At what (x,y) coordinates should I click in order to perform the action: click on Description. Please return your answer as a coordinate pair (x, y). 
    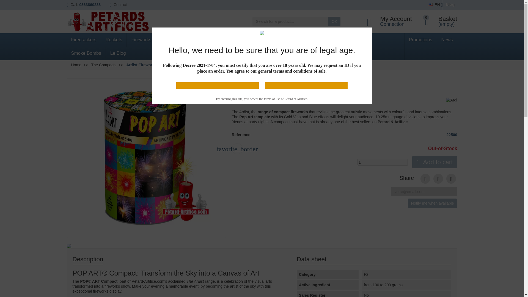
    Looking at the image, I should click on (88, 260).